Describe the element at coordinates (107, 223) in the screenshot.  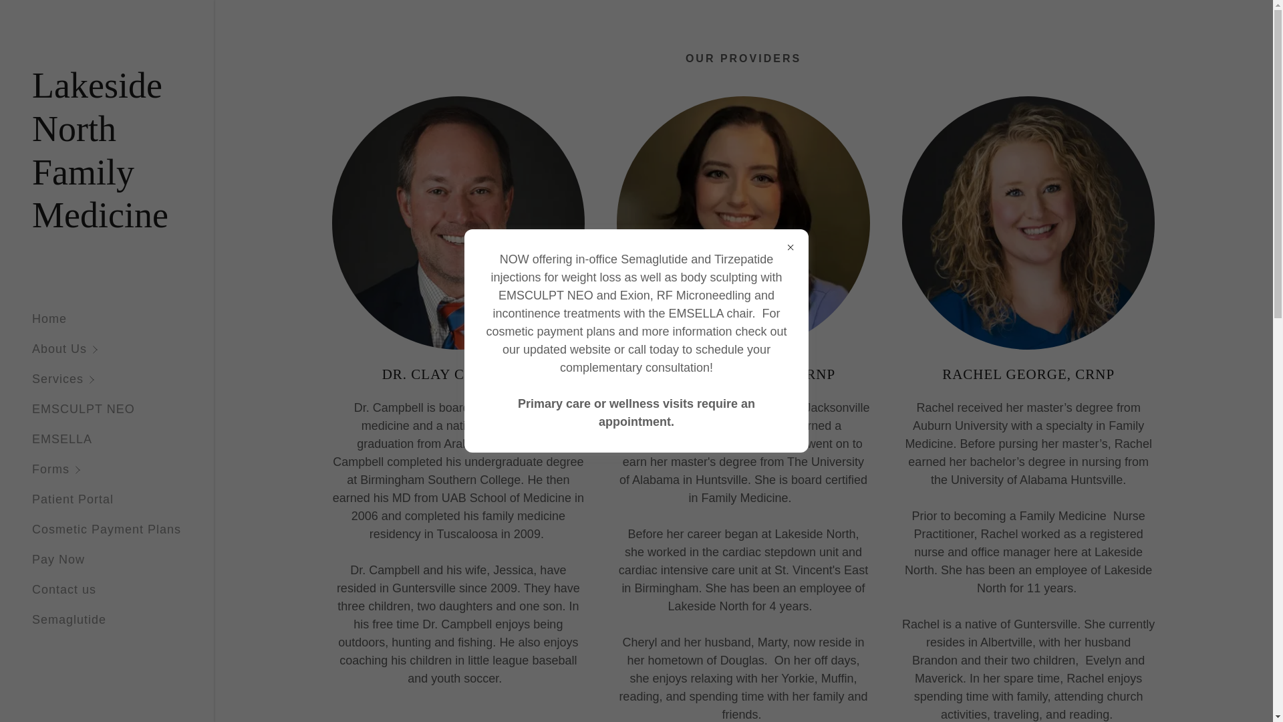
I see `Lakeside North Family Medicine` at that location.